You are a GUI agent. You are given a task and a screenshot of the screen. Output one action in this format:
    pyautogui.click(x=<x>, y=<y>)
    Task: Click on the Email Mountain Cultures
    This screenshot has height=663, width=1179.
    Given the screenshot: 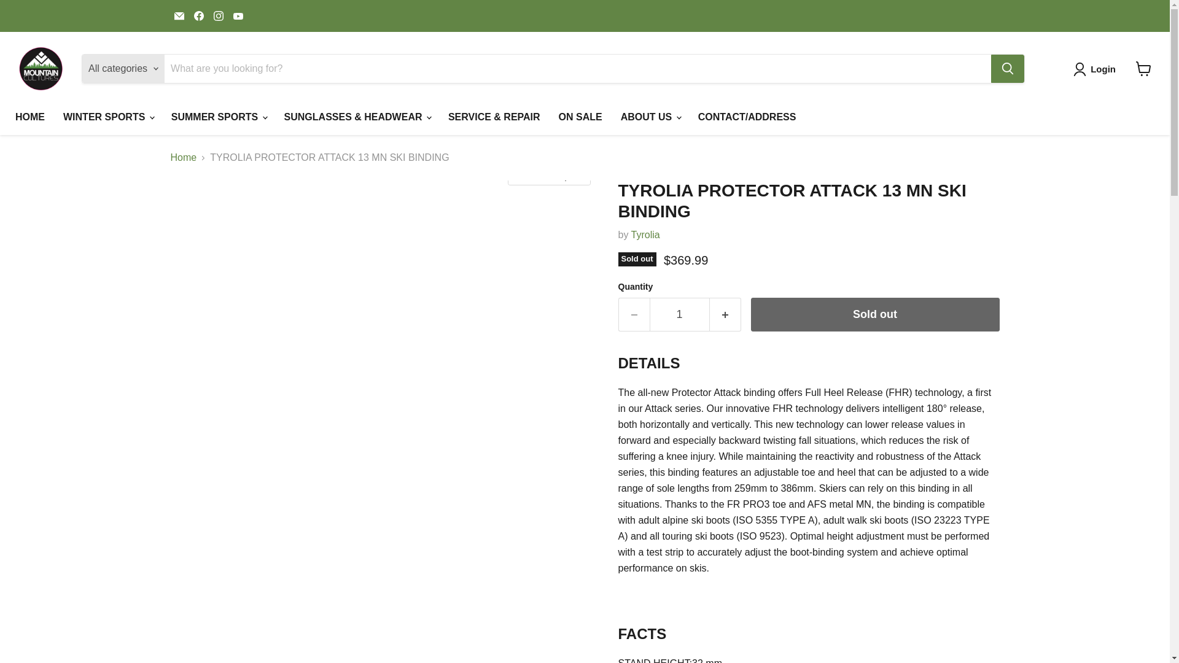 What is the action you would take?
    pyautogui.click(x=179, y=15)
    